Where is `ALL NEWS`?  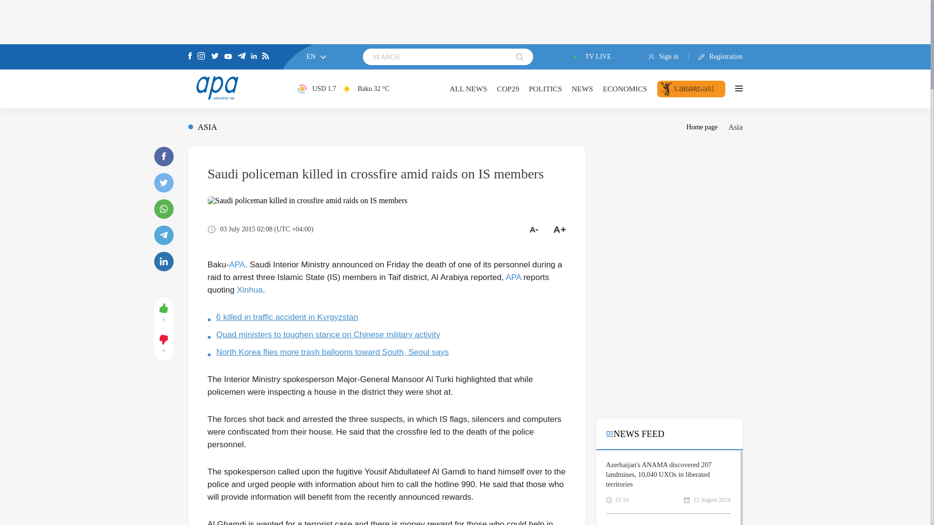
ALL NEWS is located at coordinates (468, 88).